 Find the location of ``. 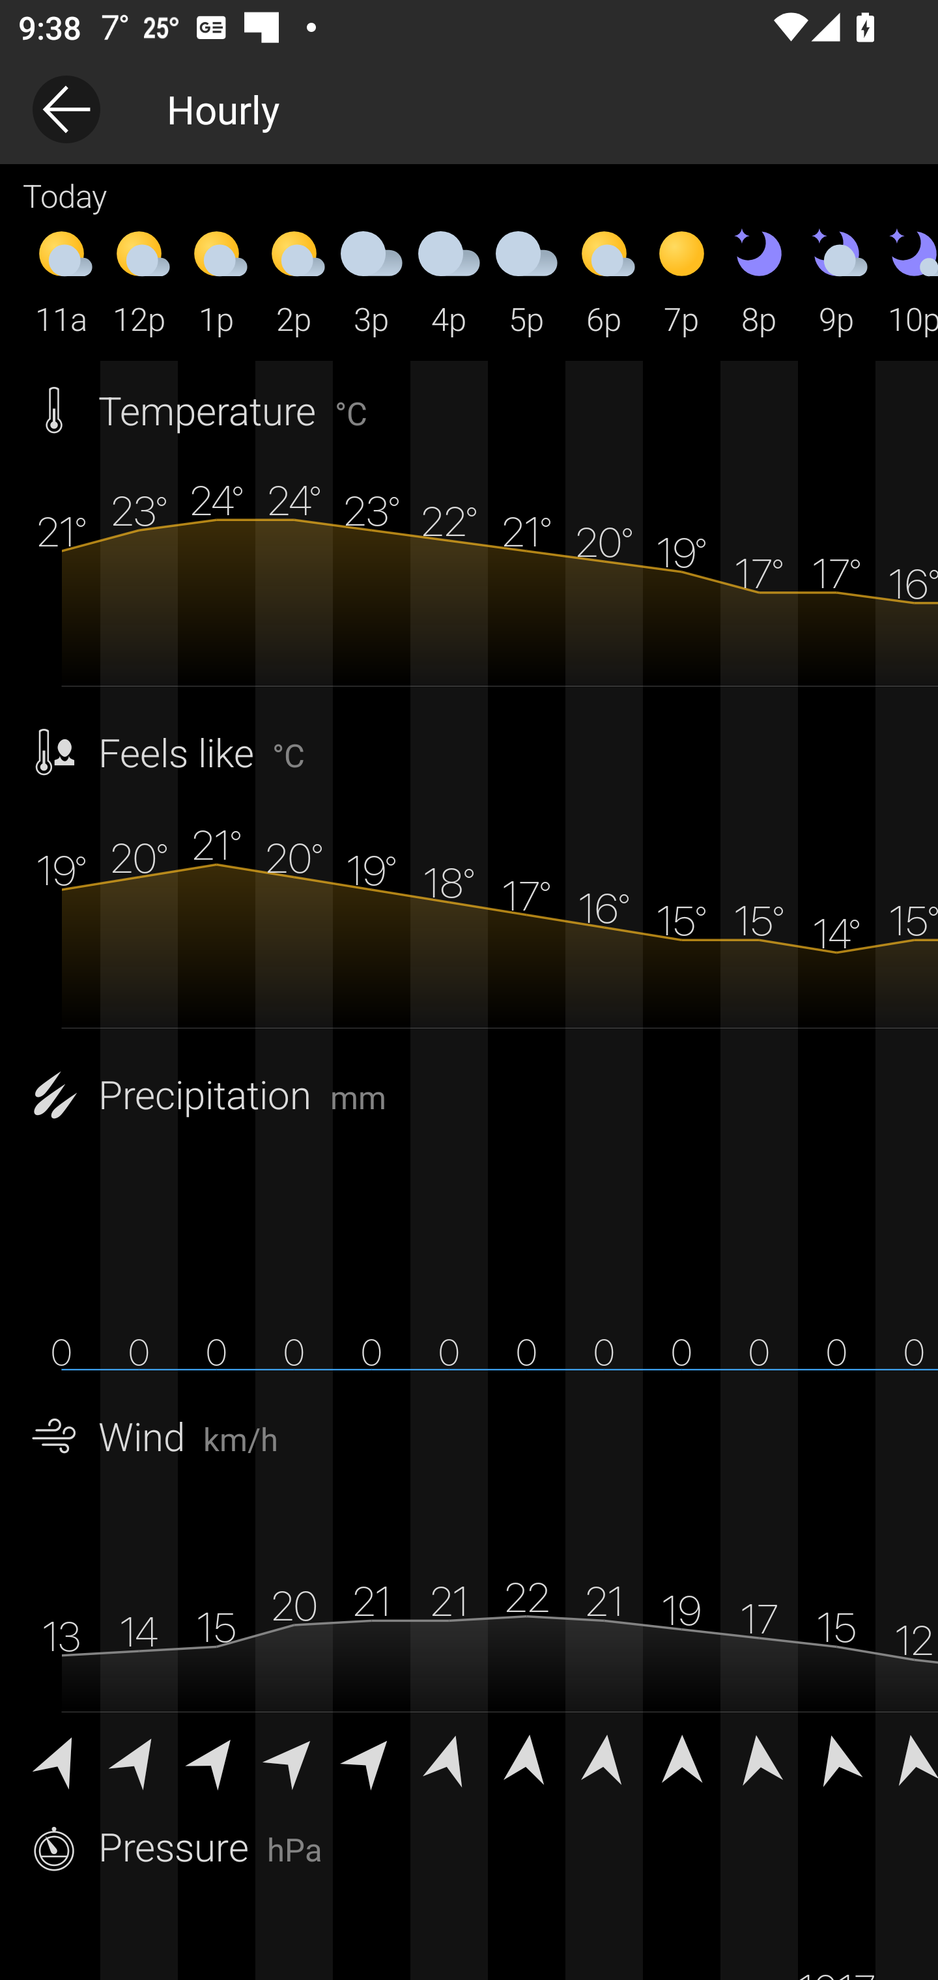

 is located at coordinates (681, 1757).